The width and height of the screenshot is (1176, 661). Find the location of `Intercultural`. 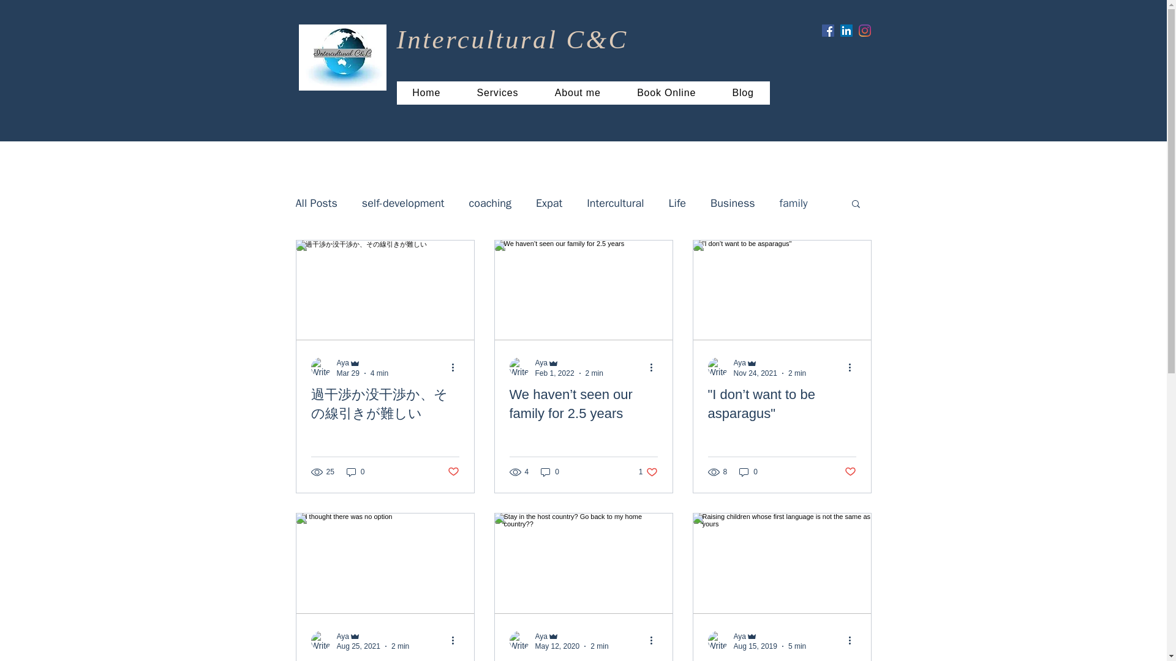

Intercultural is located at coordinates (615, 203).